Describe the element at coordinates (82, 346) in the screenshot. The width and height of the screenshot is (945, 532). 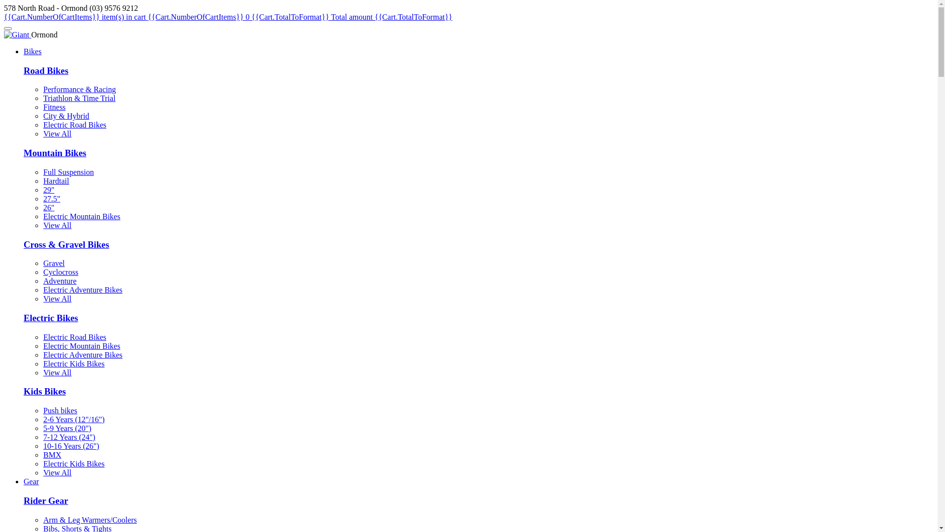
I see `Electric Mountain Bikes` at that location.